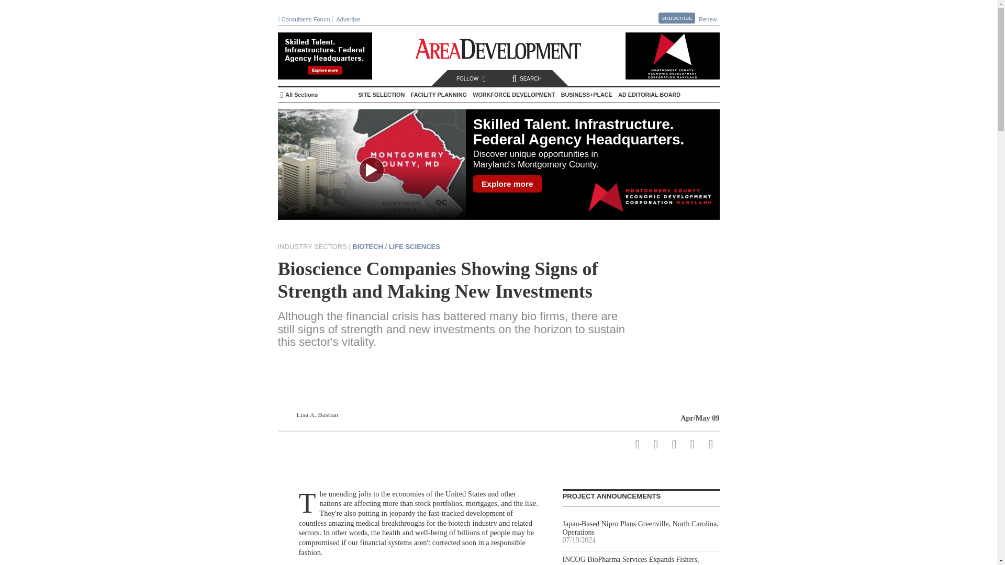 The width and height of the screenshot is (1005, 565). I want to click on AD EDITORIAL BOARD, so click(649, 94).